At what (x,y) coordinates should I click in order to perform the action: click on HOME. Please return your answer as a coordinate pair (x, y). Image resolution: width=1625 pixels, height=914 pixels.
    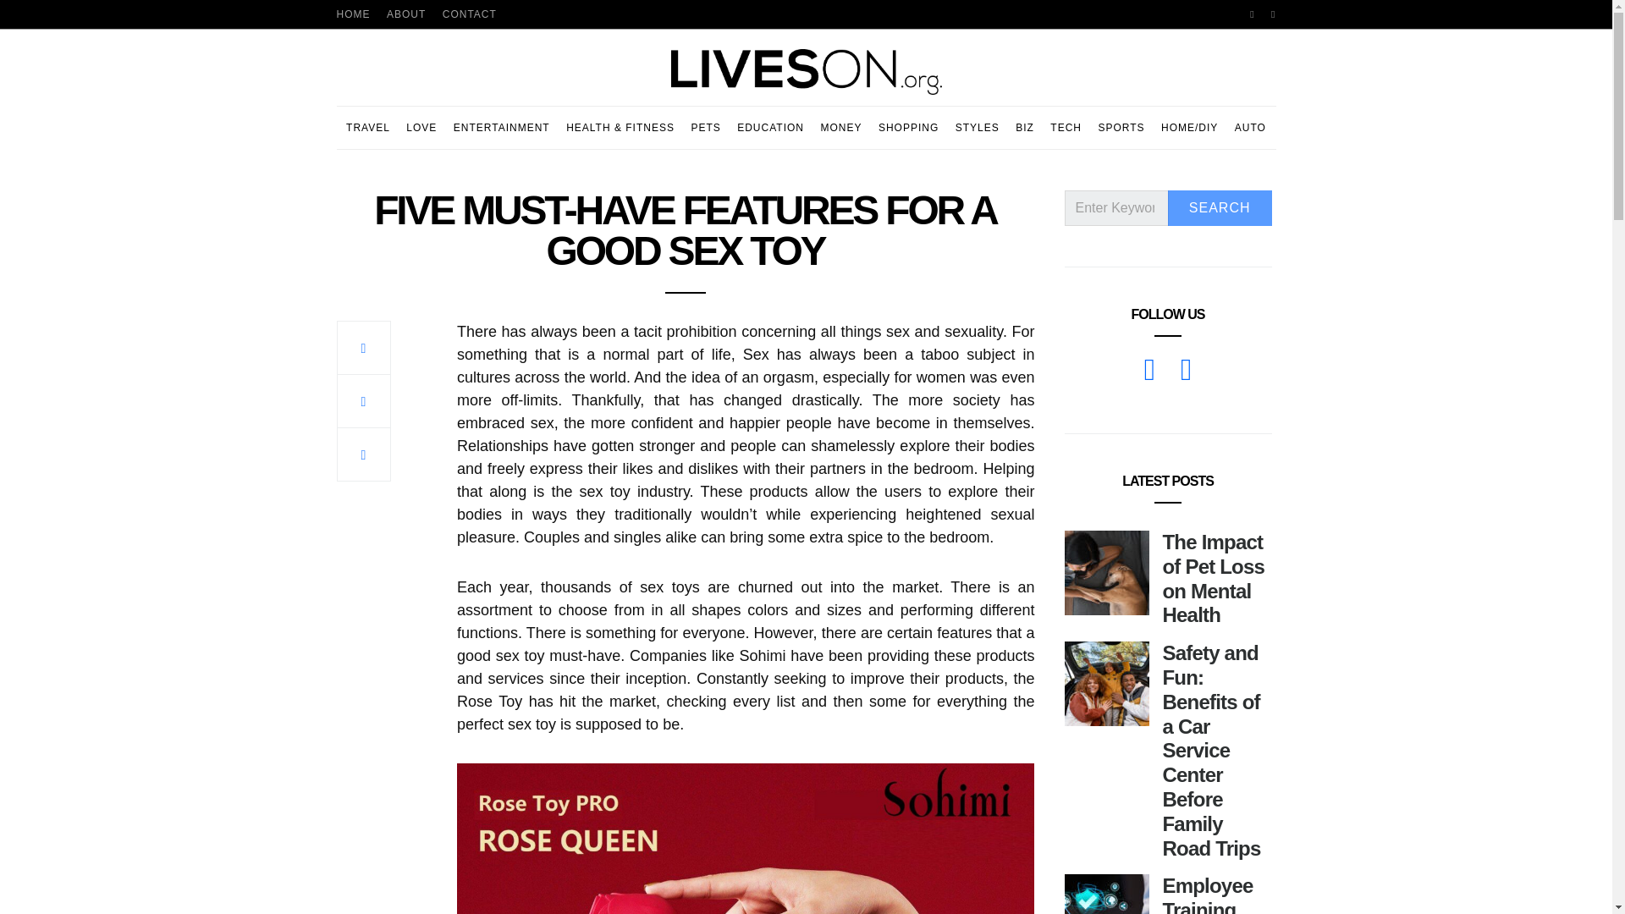
    Looking at the image, I should click on (353, 14).